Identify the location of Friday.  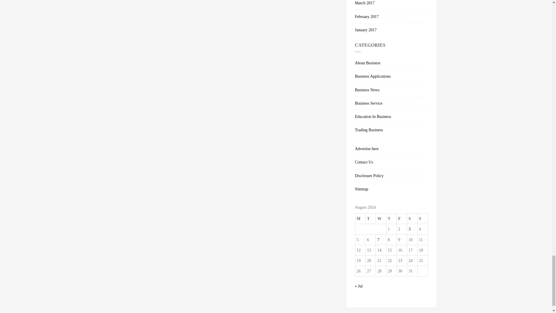
(401, 219).